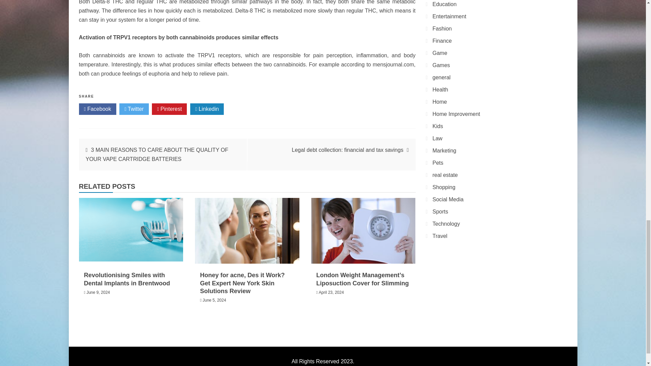  I want to click on June 9, 2024, so click(98, 292).